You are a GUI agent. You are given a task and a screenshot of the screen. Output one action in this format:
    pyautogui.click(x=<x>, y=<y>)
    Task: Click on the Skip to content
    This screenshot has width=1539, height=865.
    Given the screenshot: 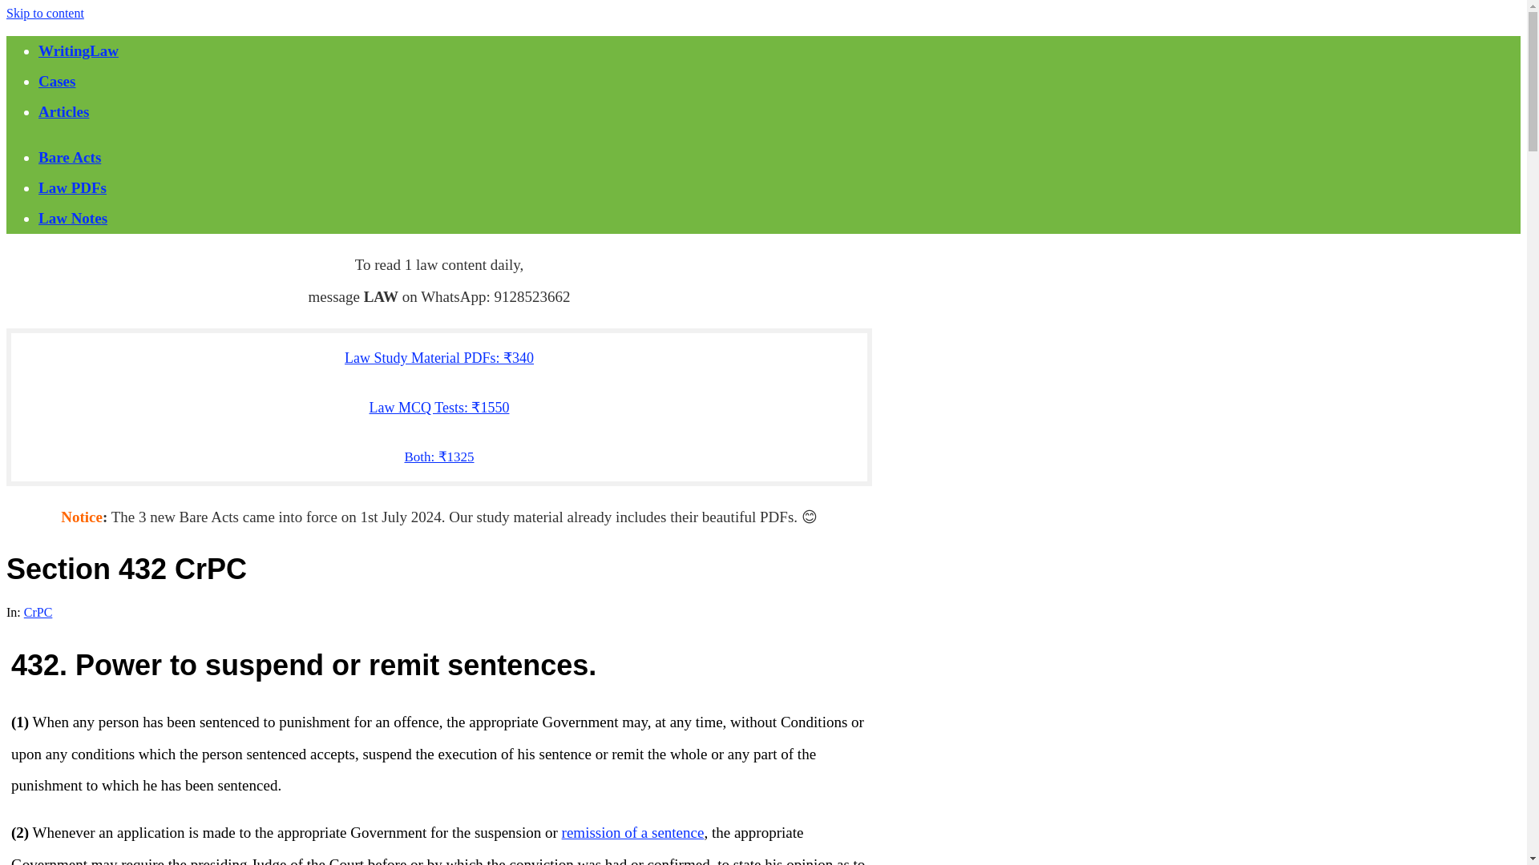 What is the action you would take?
    pyautogui.click(x=45, y=13)
    